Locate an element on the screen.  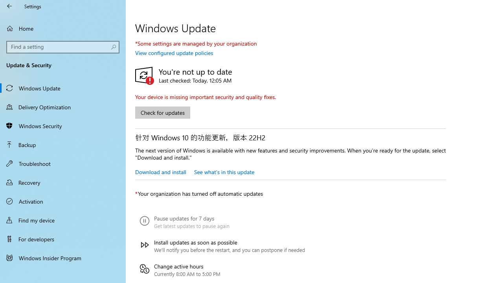
Download and install is located at coordinates (160, 172).